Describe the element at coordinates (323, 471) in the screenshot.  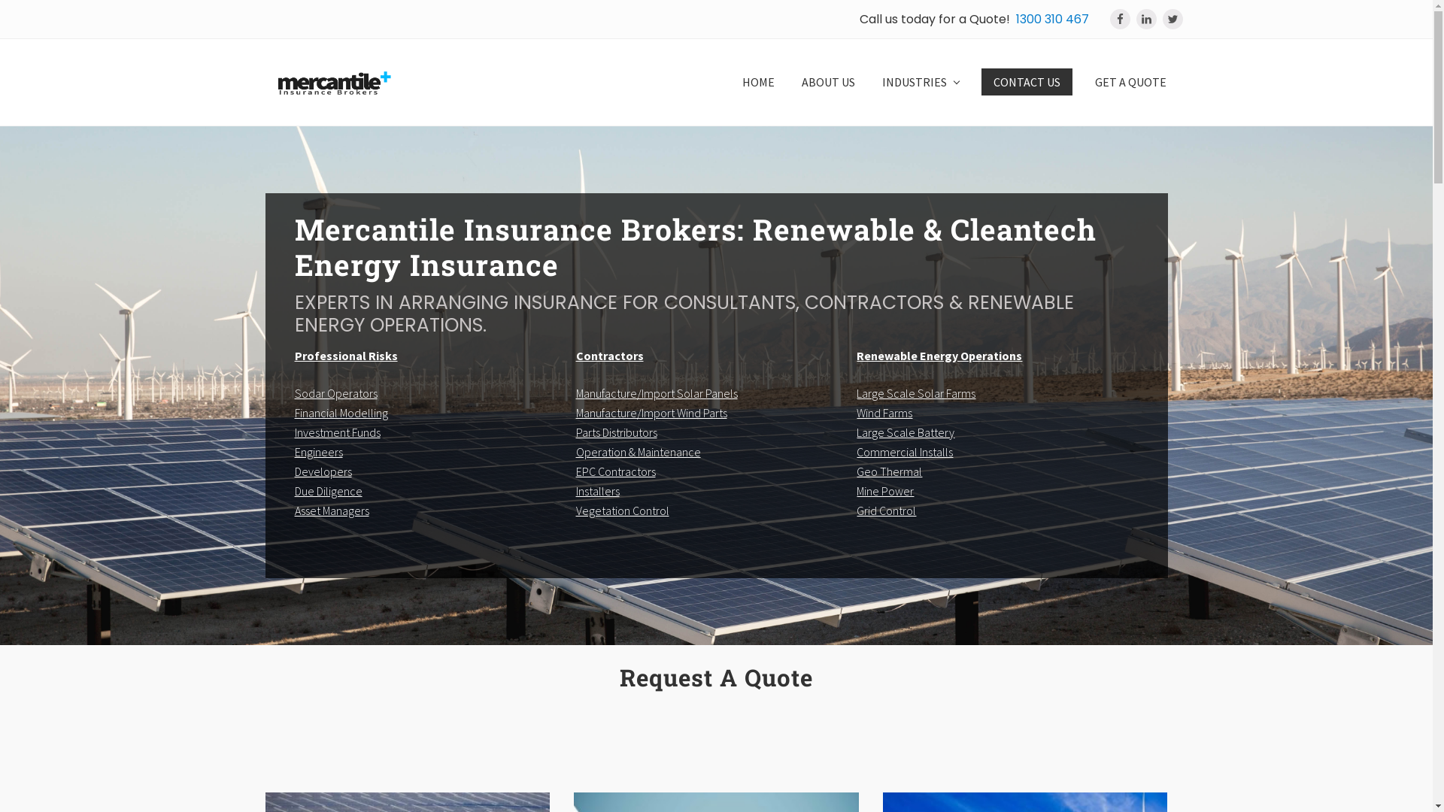
I see `Developers` at that location.